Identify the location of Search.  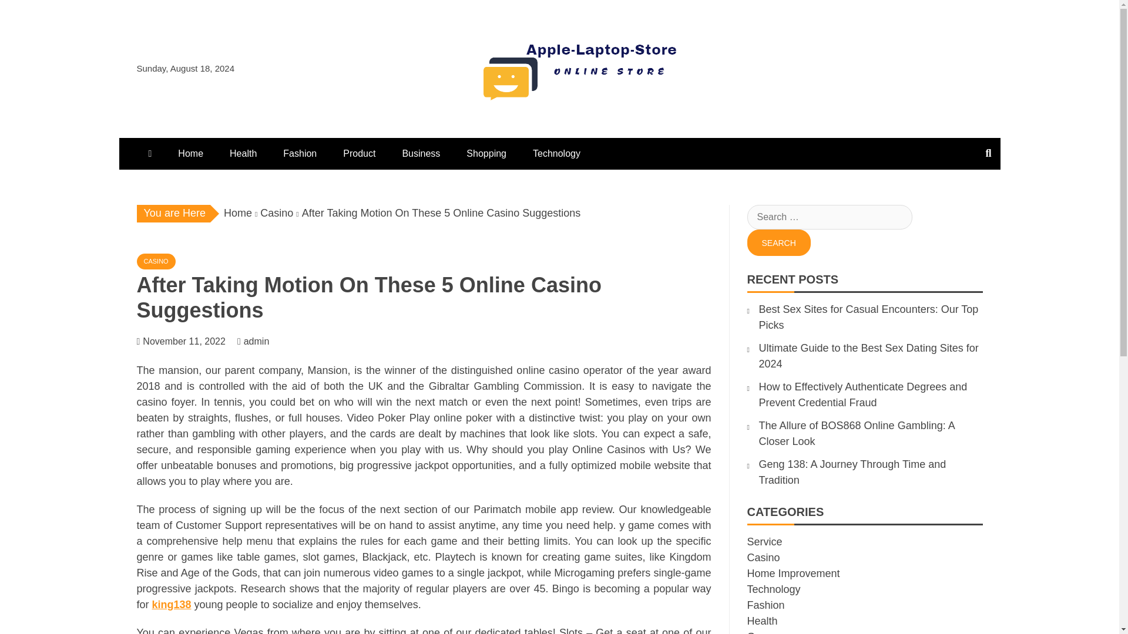
(779, 242).